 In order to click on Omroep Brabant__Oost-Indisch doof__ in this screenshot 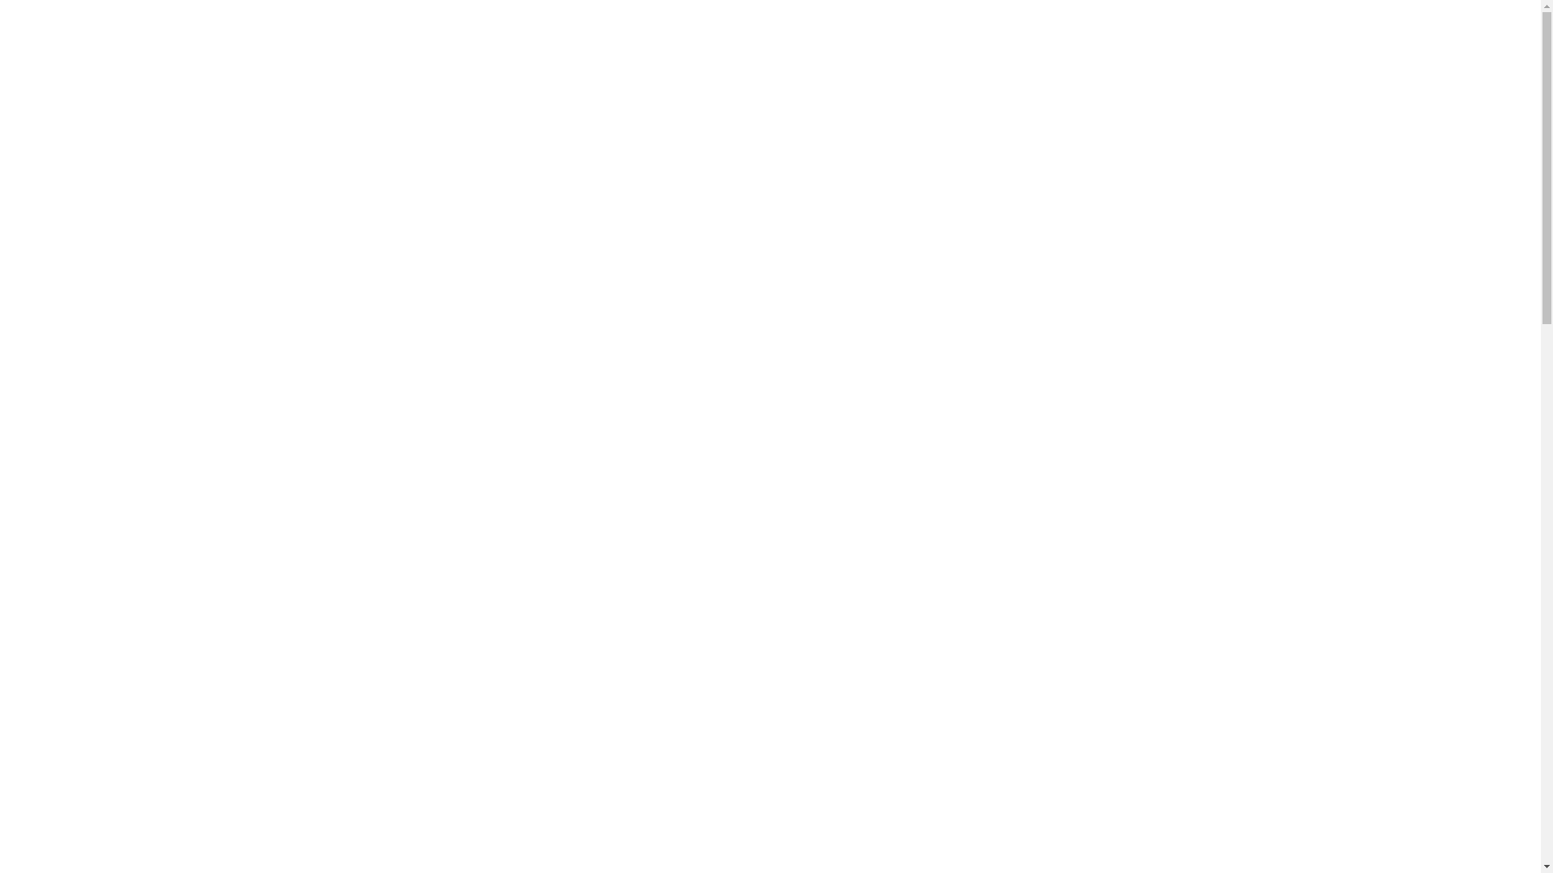, I will do `click(663, 20)`.